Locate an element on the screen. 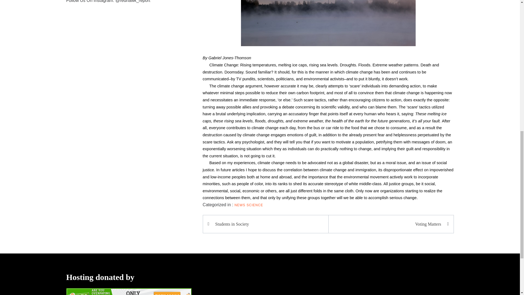 This screenshot has width=524, height=295. Students in Society is located at coordinates (268, 224).